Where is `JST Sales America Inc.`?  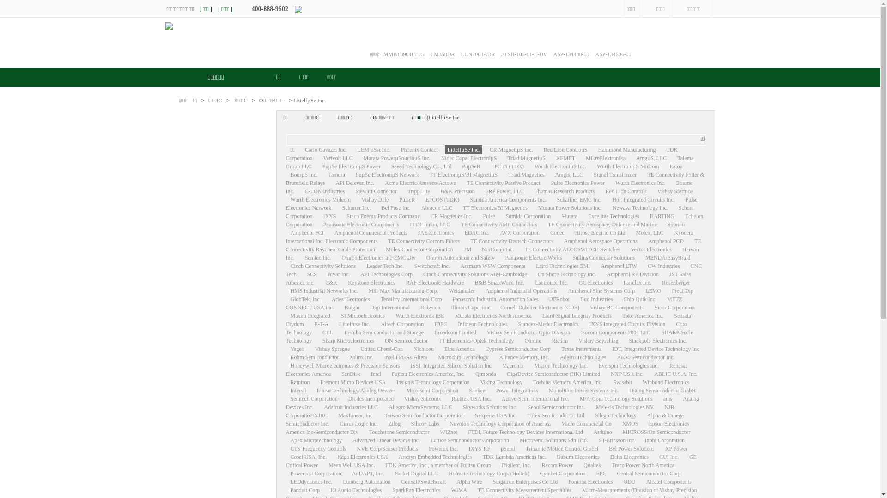 JST Sales America Inc. is located at coordinates (488, 279).